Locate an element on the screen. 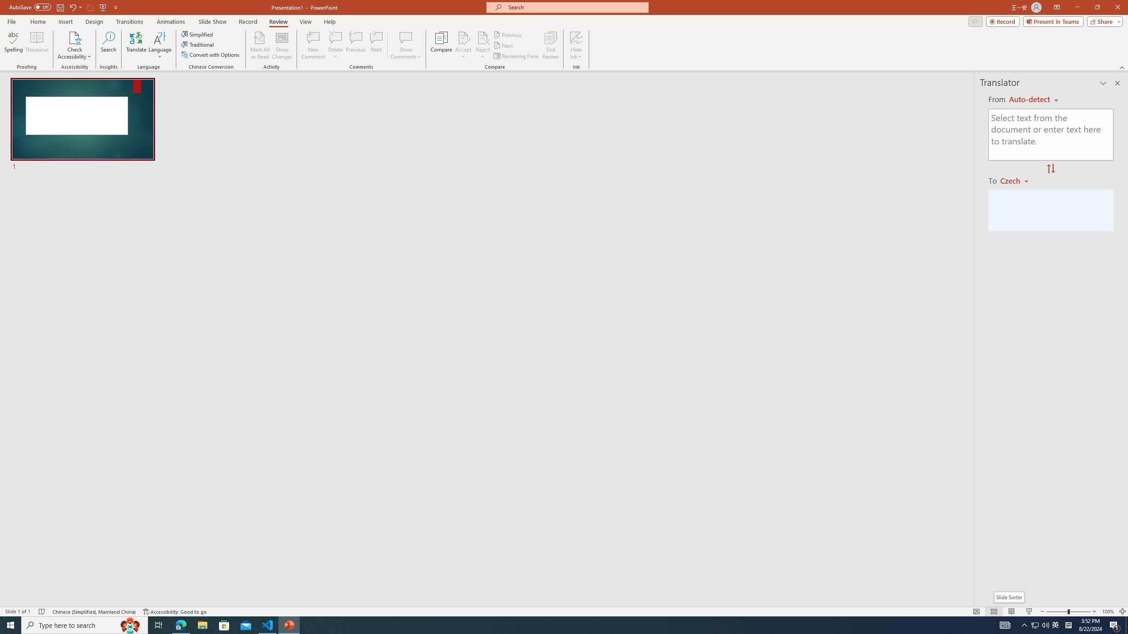 The height and width of the screenshot is (634, 1128). Hide Ink is located at coordinates (576, 37).